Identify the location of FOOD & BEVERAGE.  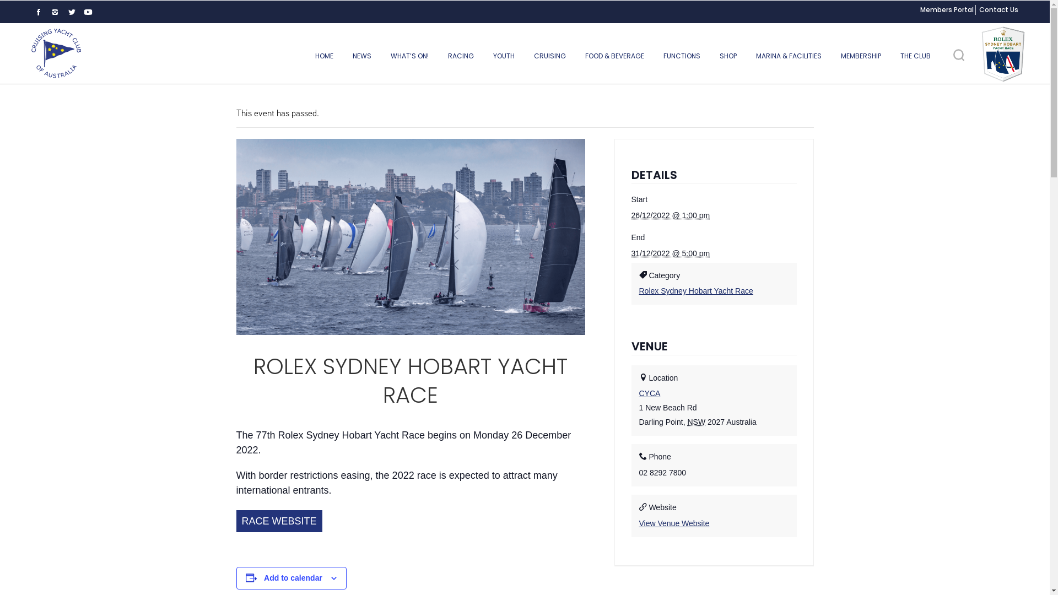
(615, 56).